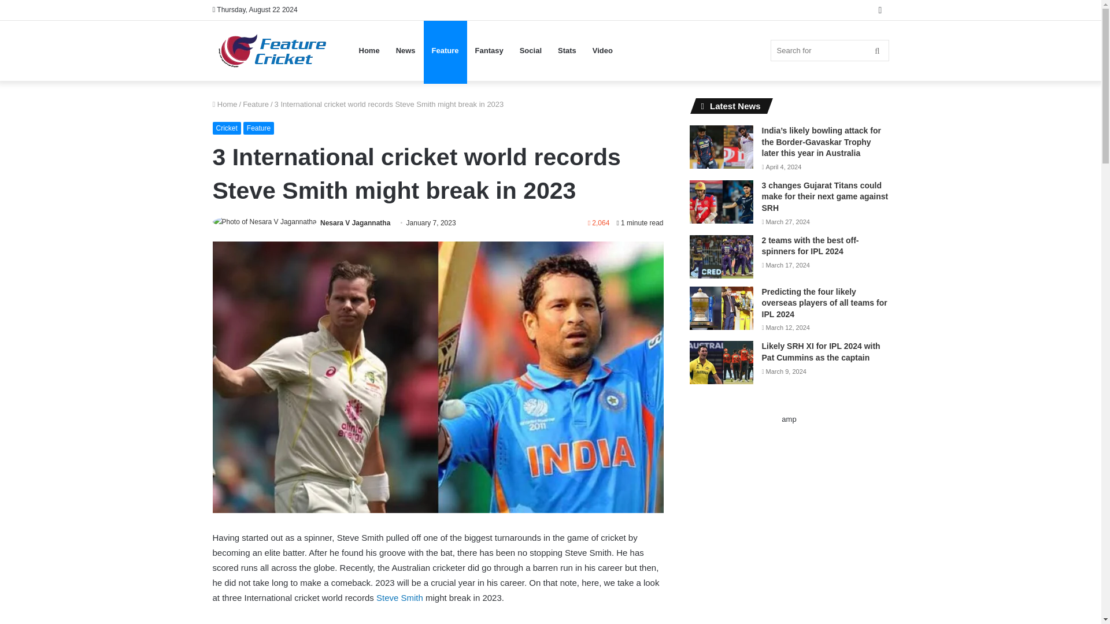 The image size is (1110, 624). I want to click on Feature, so click(256, 104).